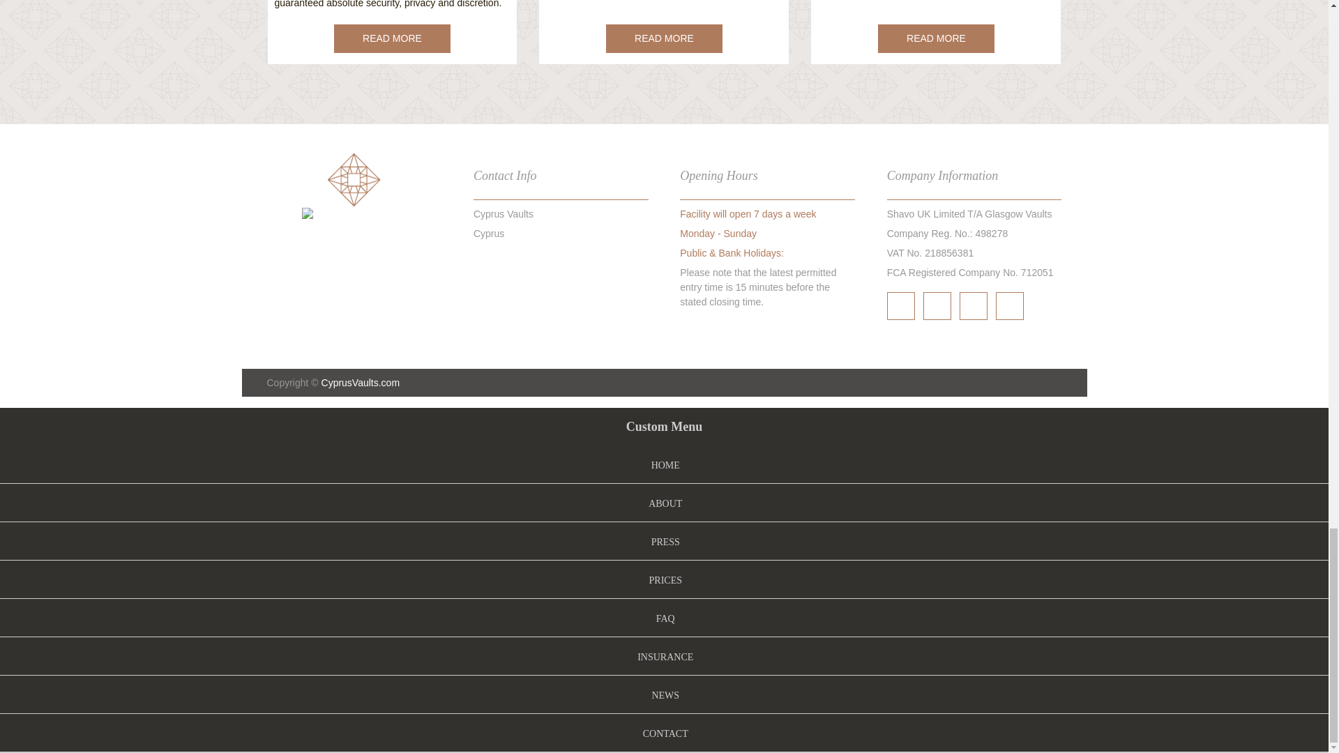 The width and height of the screenshot is (1339, 753). Describe the element at coordinates (936, 38) in the screenshot. I see `READ MORE` at that location.